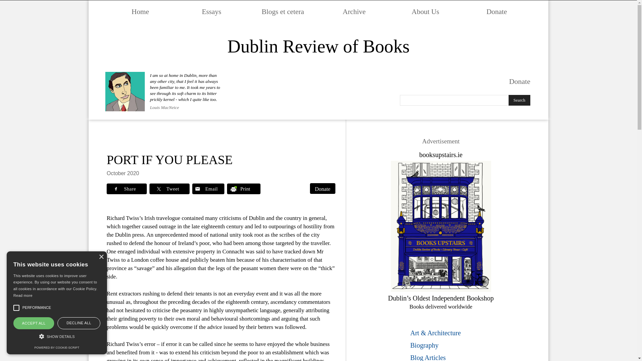  Describe the element at coordinates (140, 11) in the screenshot. I see `Home` at that location.